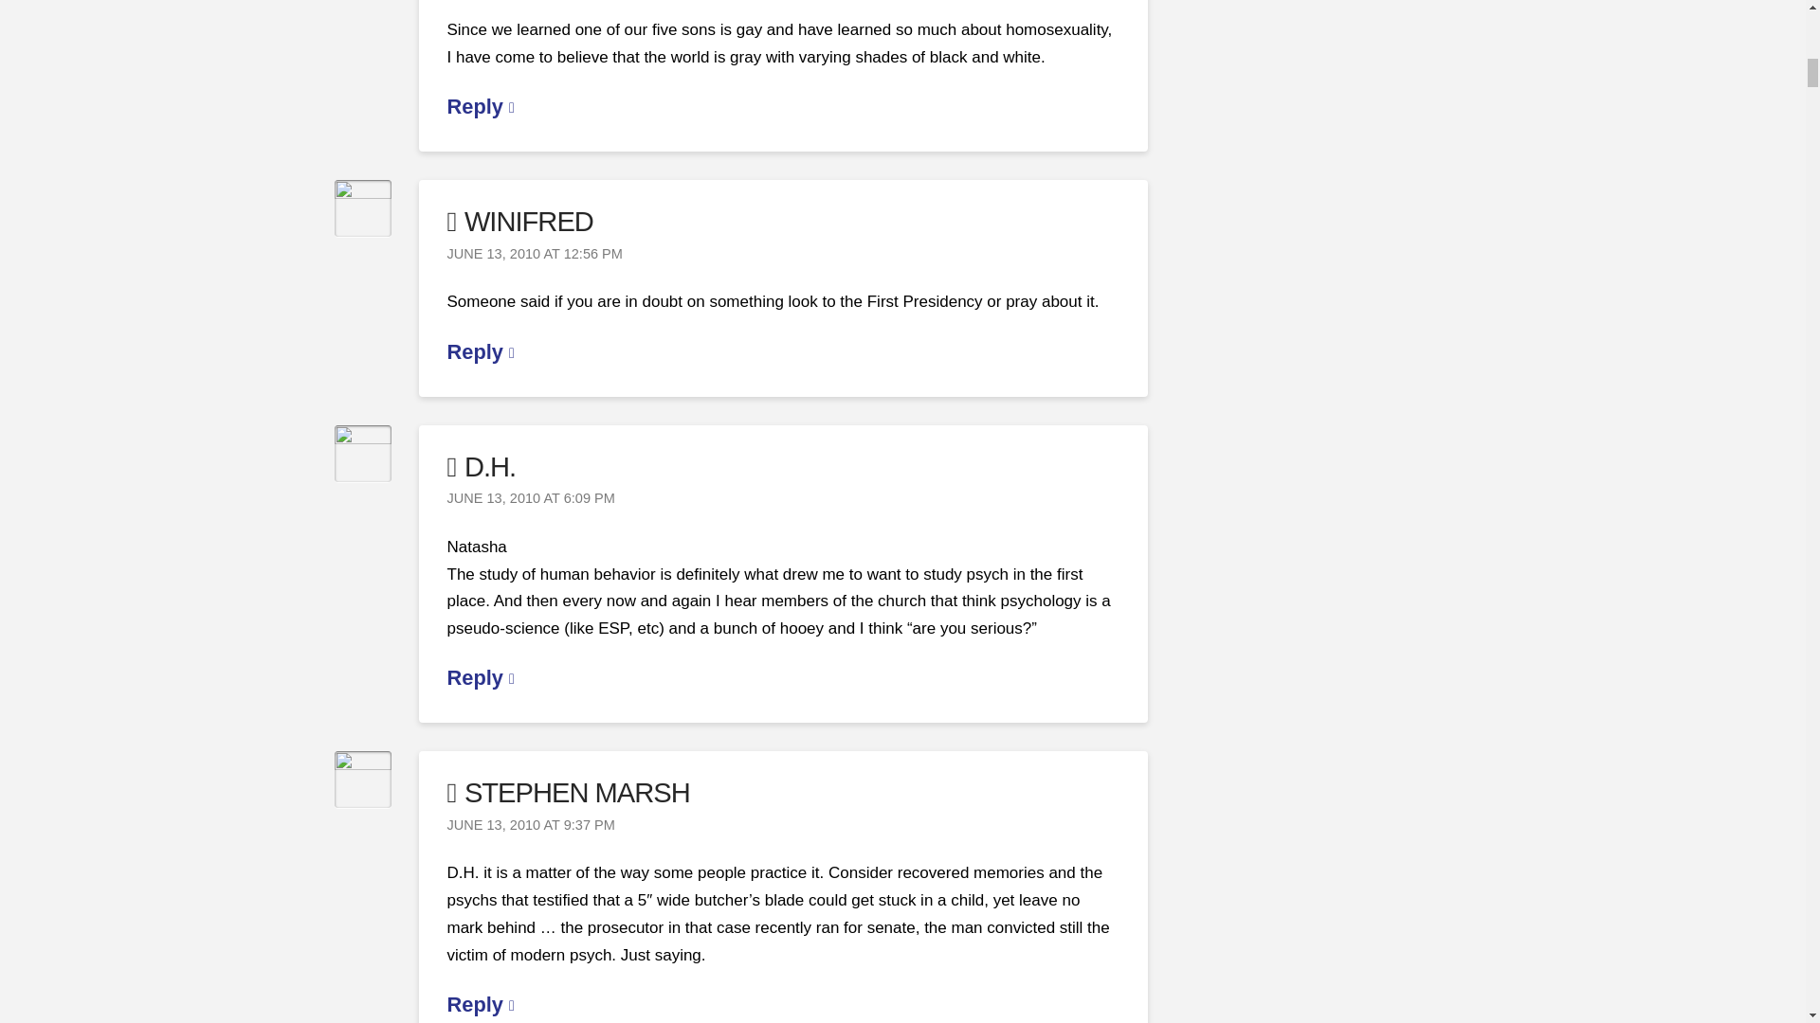 The image size is (1820, 1023). I want to click on Reply, so click(482, 106).